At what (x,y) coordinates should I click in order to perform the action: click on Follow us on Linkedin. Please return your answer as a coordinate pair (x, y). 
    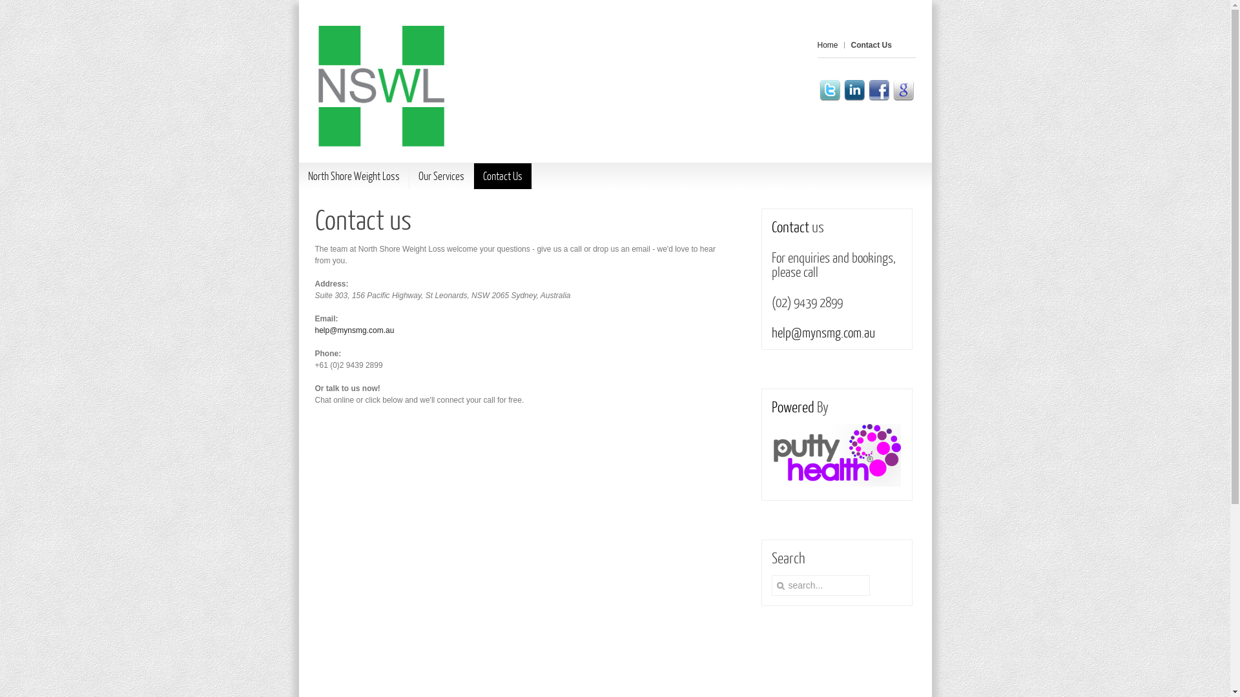
    Looking at the image, I should click on (854, 90).